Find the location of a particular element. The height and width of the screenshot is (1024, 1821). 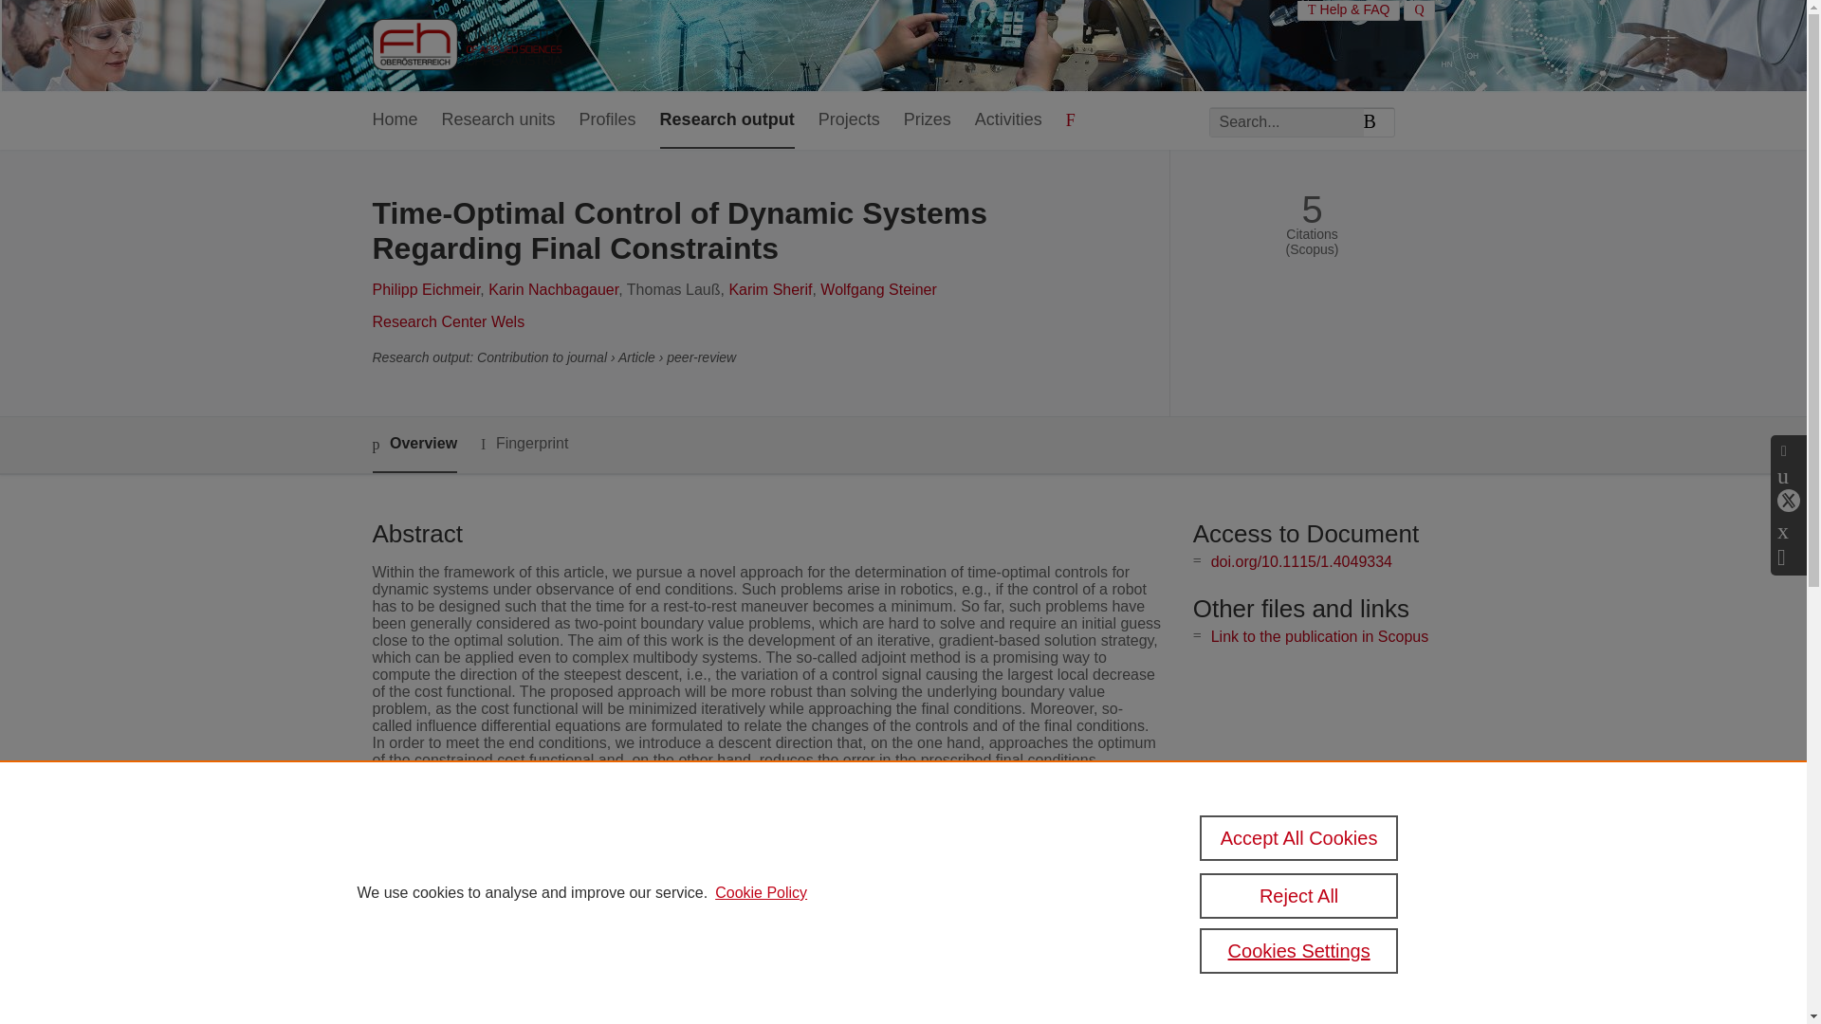

Fingerprint is located at coordinates (524, 444).